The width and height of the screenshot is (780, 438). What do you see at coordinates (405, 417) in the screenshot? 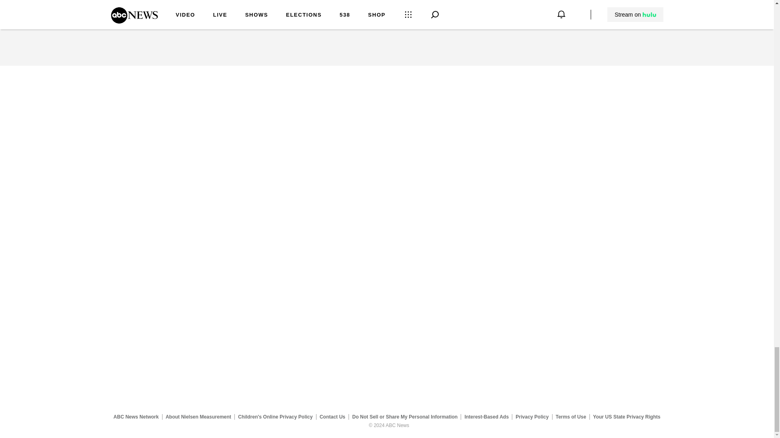
I see `Do Not Sell or Share My Personal Information` at bounding box center [405, 417].